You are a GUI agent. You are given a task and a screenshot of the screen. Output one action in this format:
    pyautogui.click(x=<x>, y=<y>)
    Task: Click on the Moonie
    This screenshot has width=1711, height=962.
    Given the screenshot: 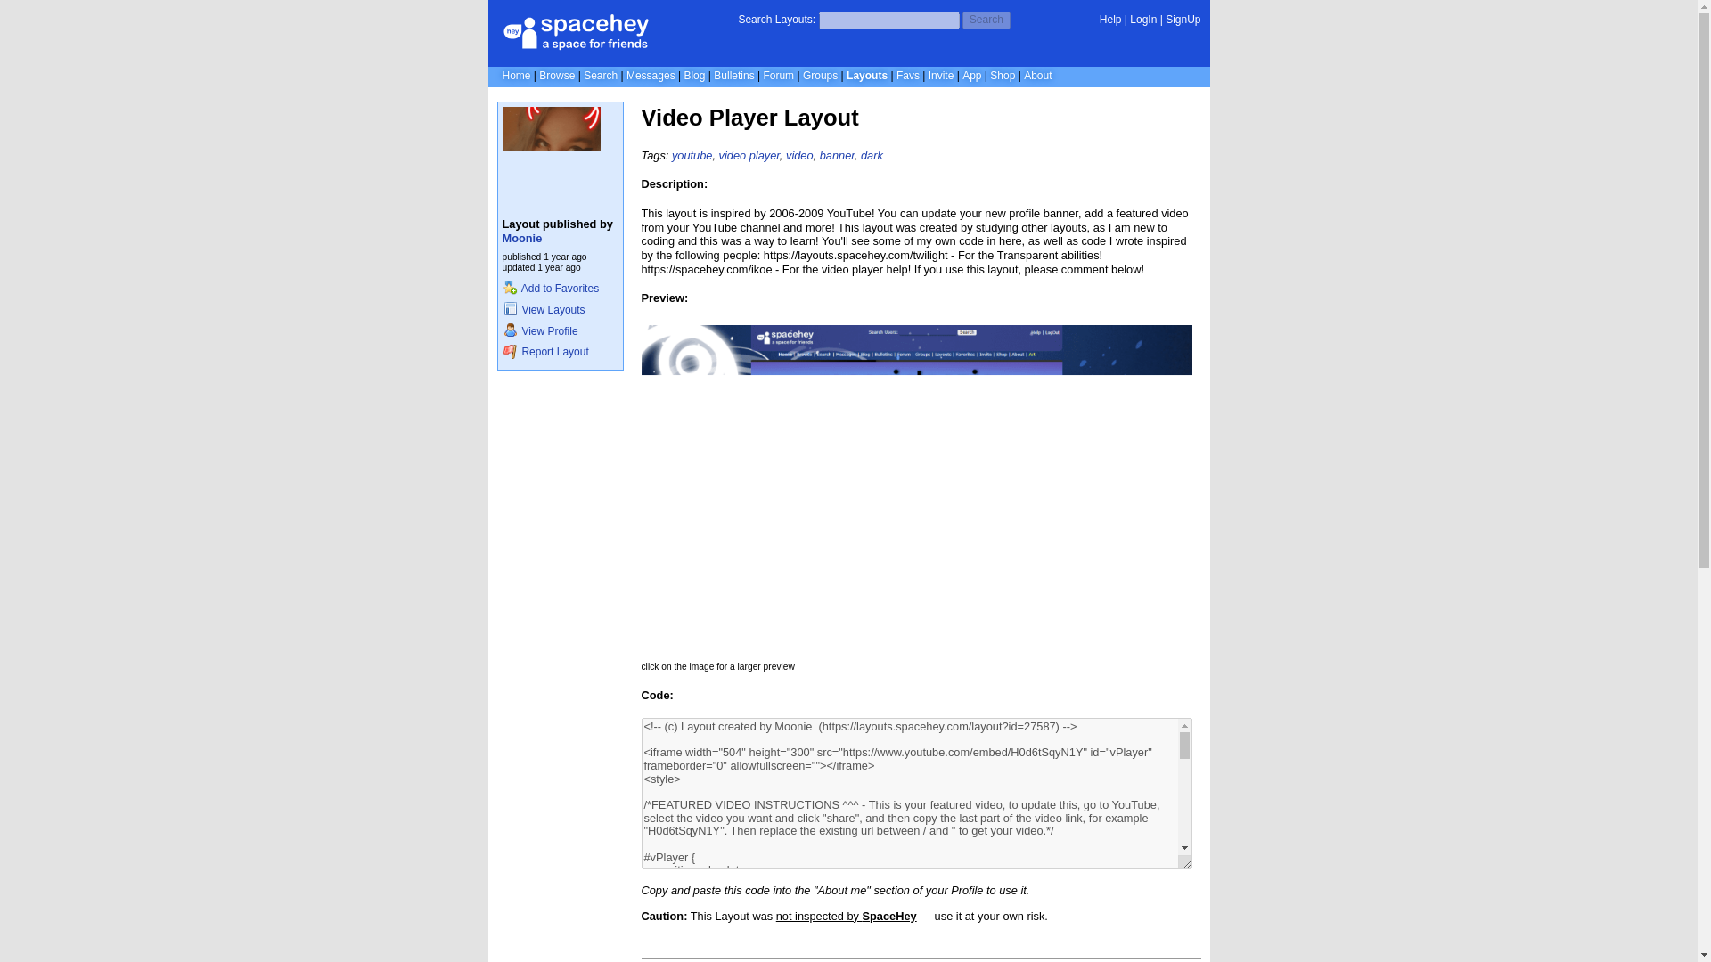 What is the action you would take?
    pyautogui.click(x=522, y=239)
    